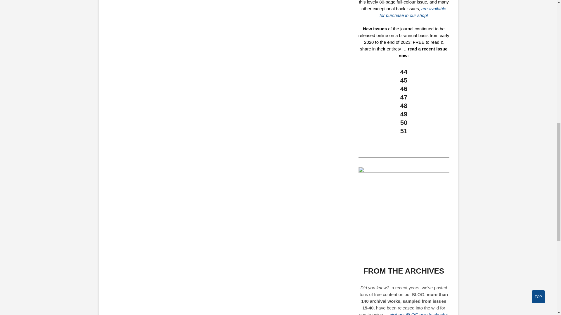 The image size is (561, 315). Describe the element at coordinates (404, 72) in the screenshot. I see `44` at that location.